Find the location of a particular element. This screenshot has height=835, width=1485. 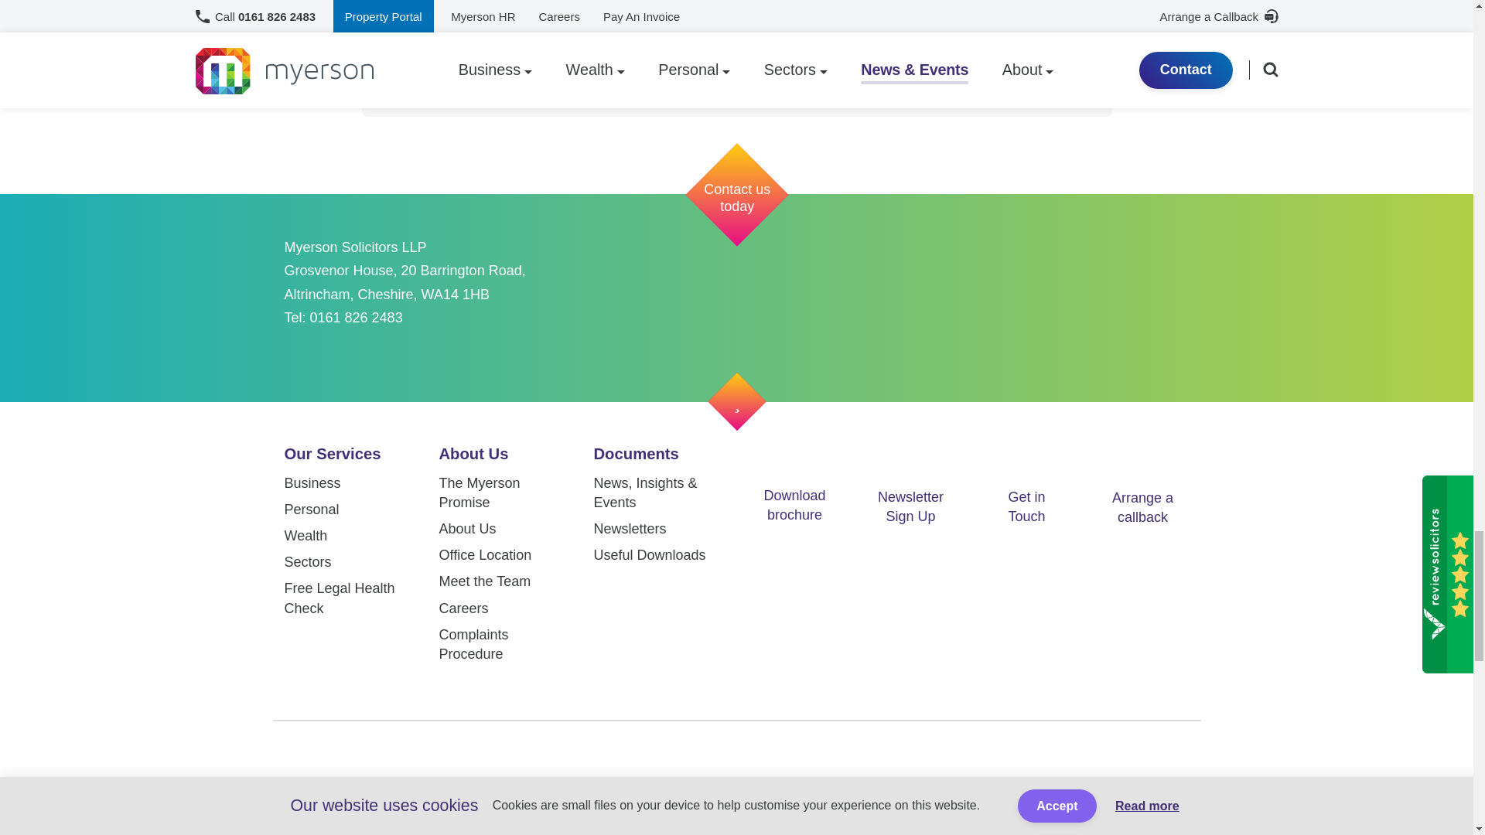

Sectors is located at coordinates (308, 561).